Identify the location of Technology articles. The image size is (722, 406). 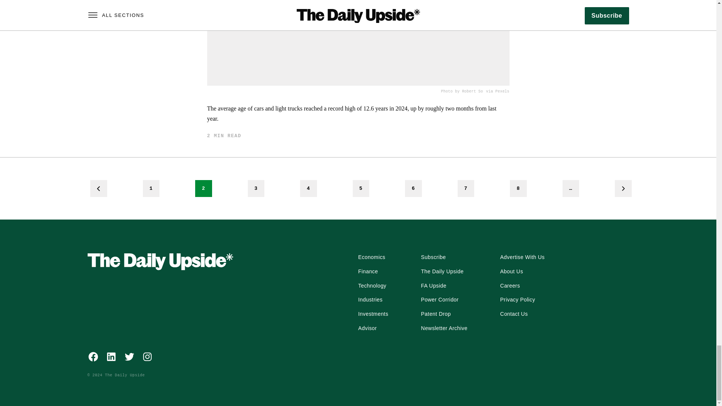
(372, 286).